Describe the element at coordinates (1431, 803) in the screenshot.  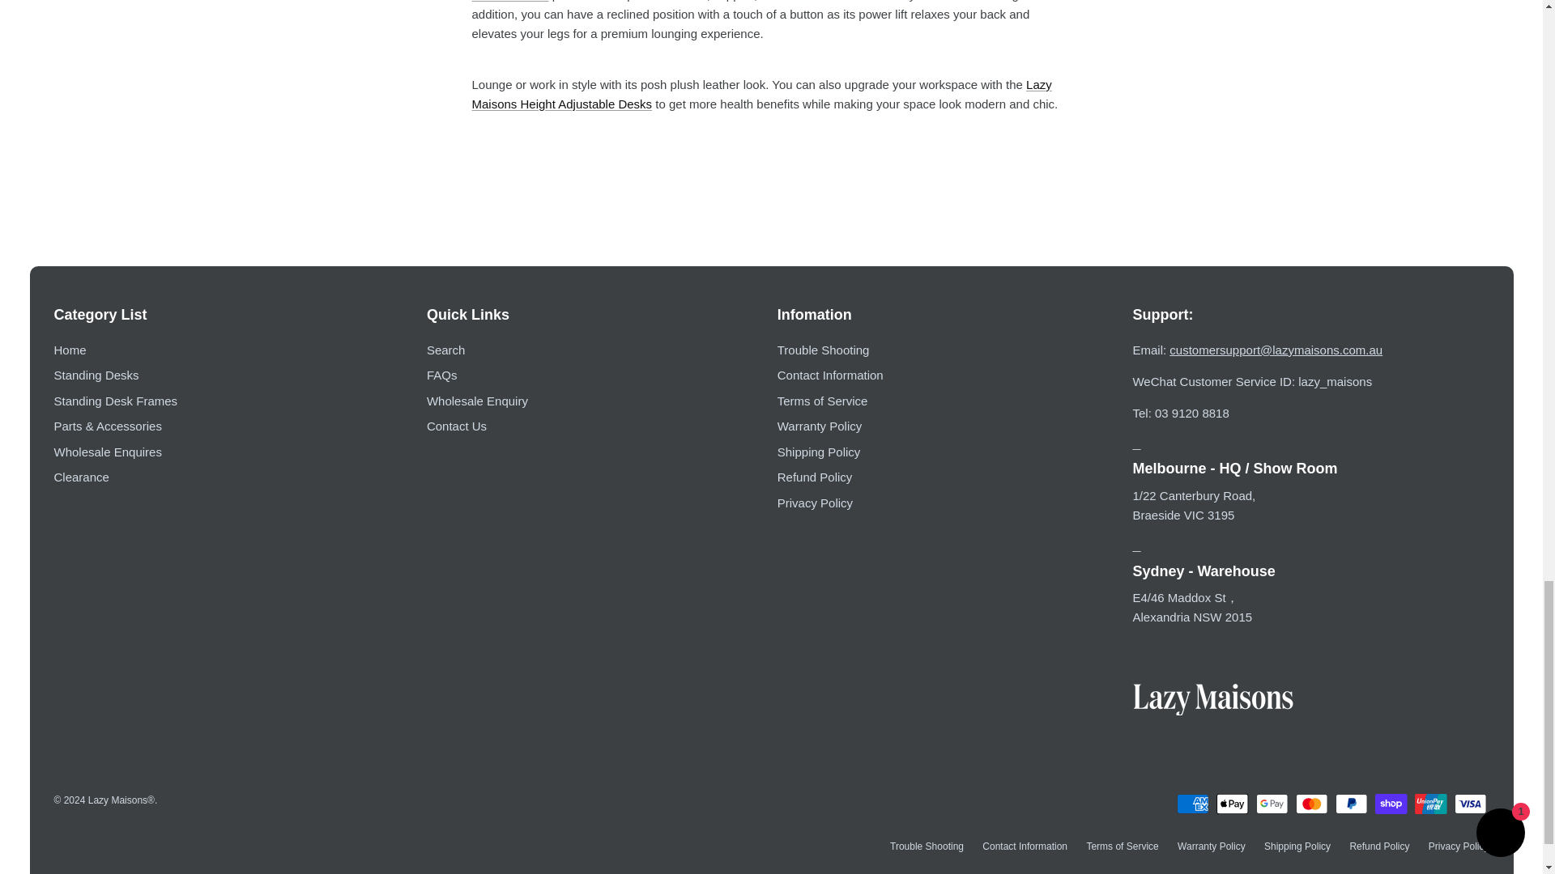
I see `Union Pay` at that location.